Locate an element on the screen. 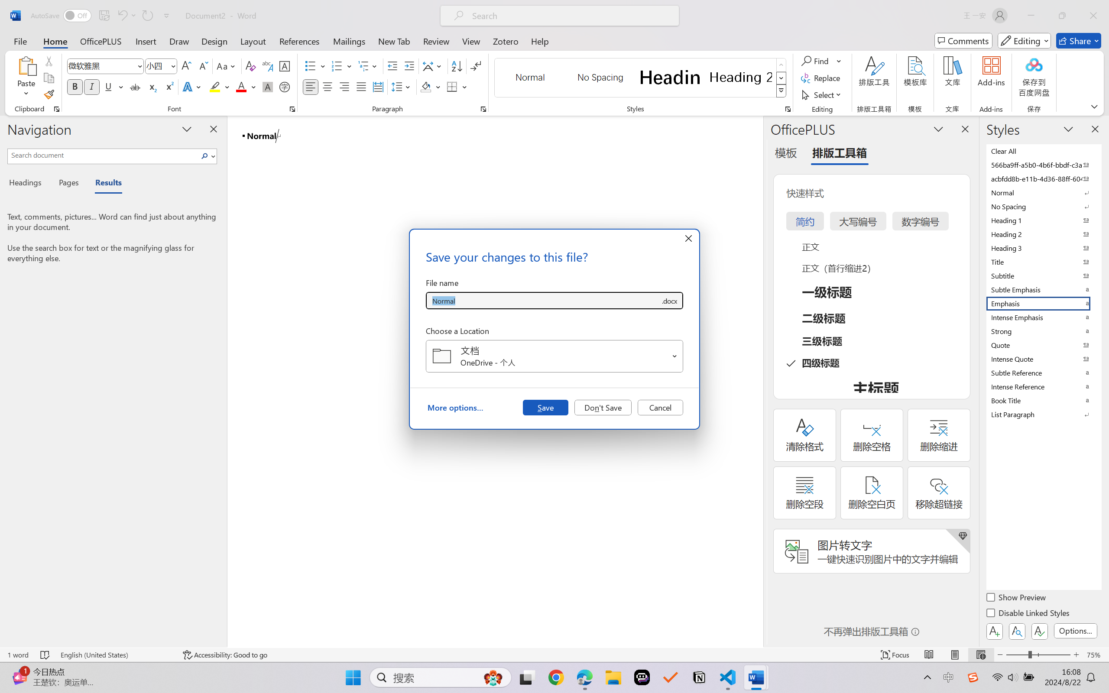 The height and width of the screenshot is (693, 1109). Format Painter is located at coordinates (49, 94).